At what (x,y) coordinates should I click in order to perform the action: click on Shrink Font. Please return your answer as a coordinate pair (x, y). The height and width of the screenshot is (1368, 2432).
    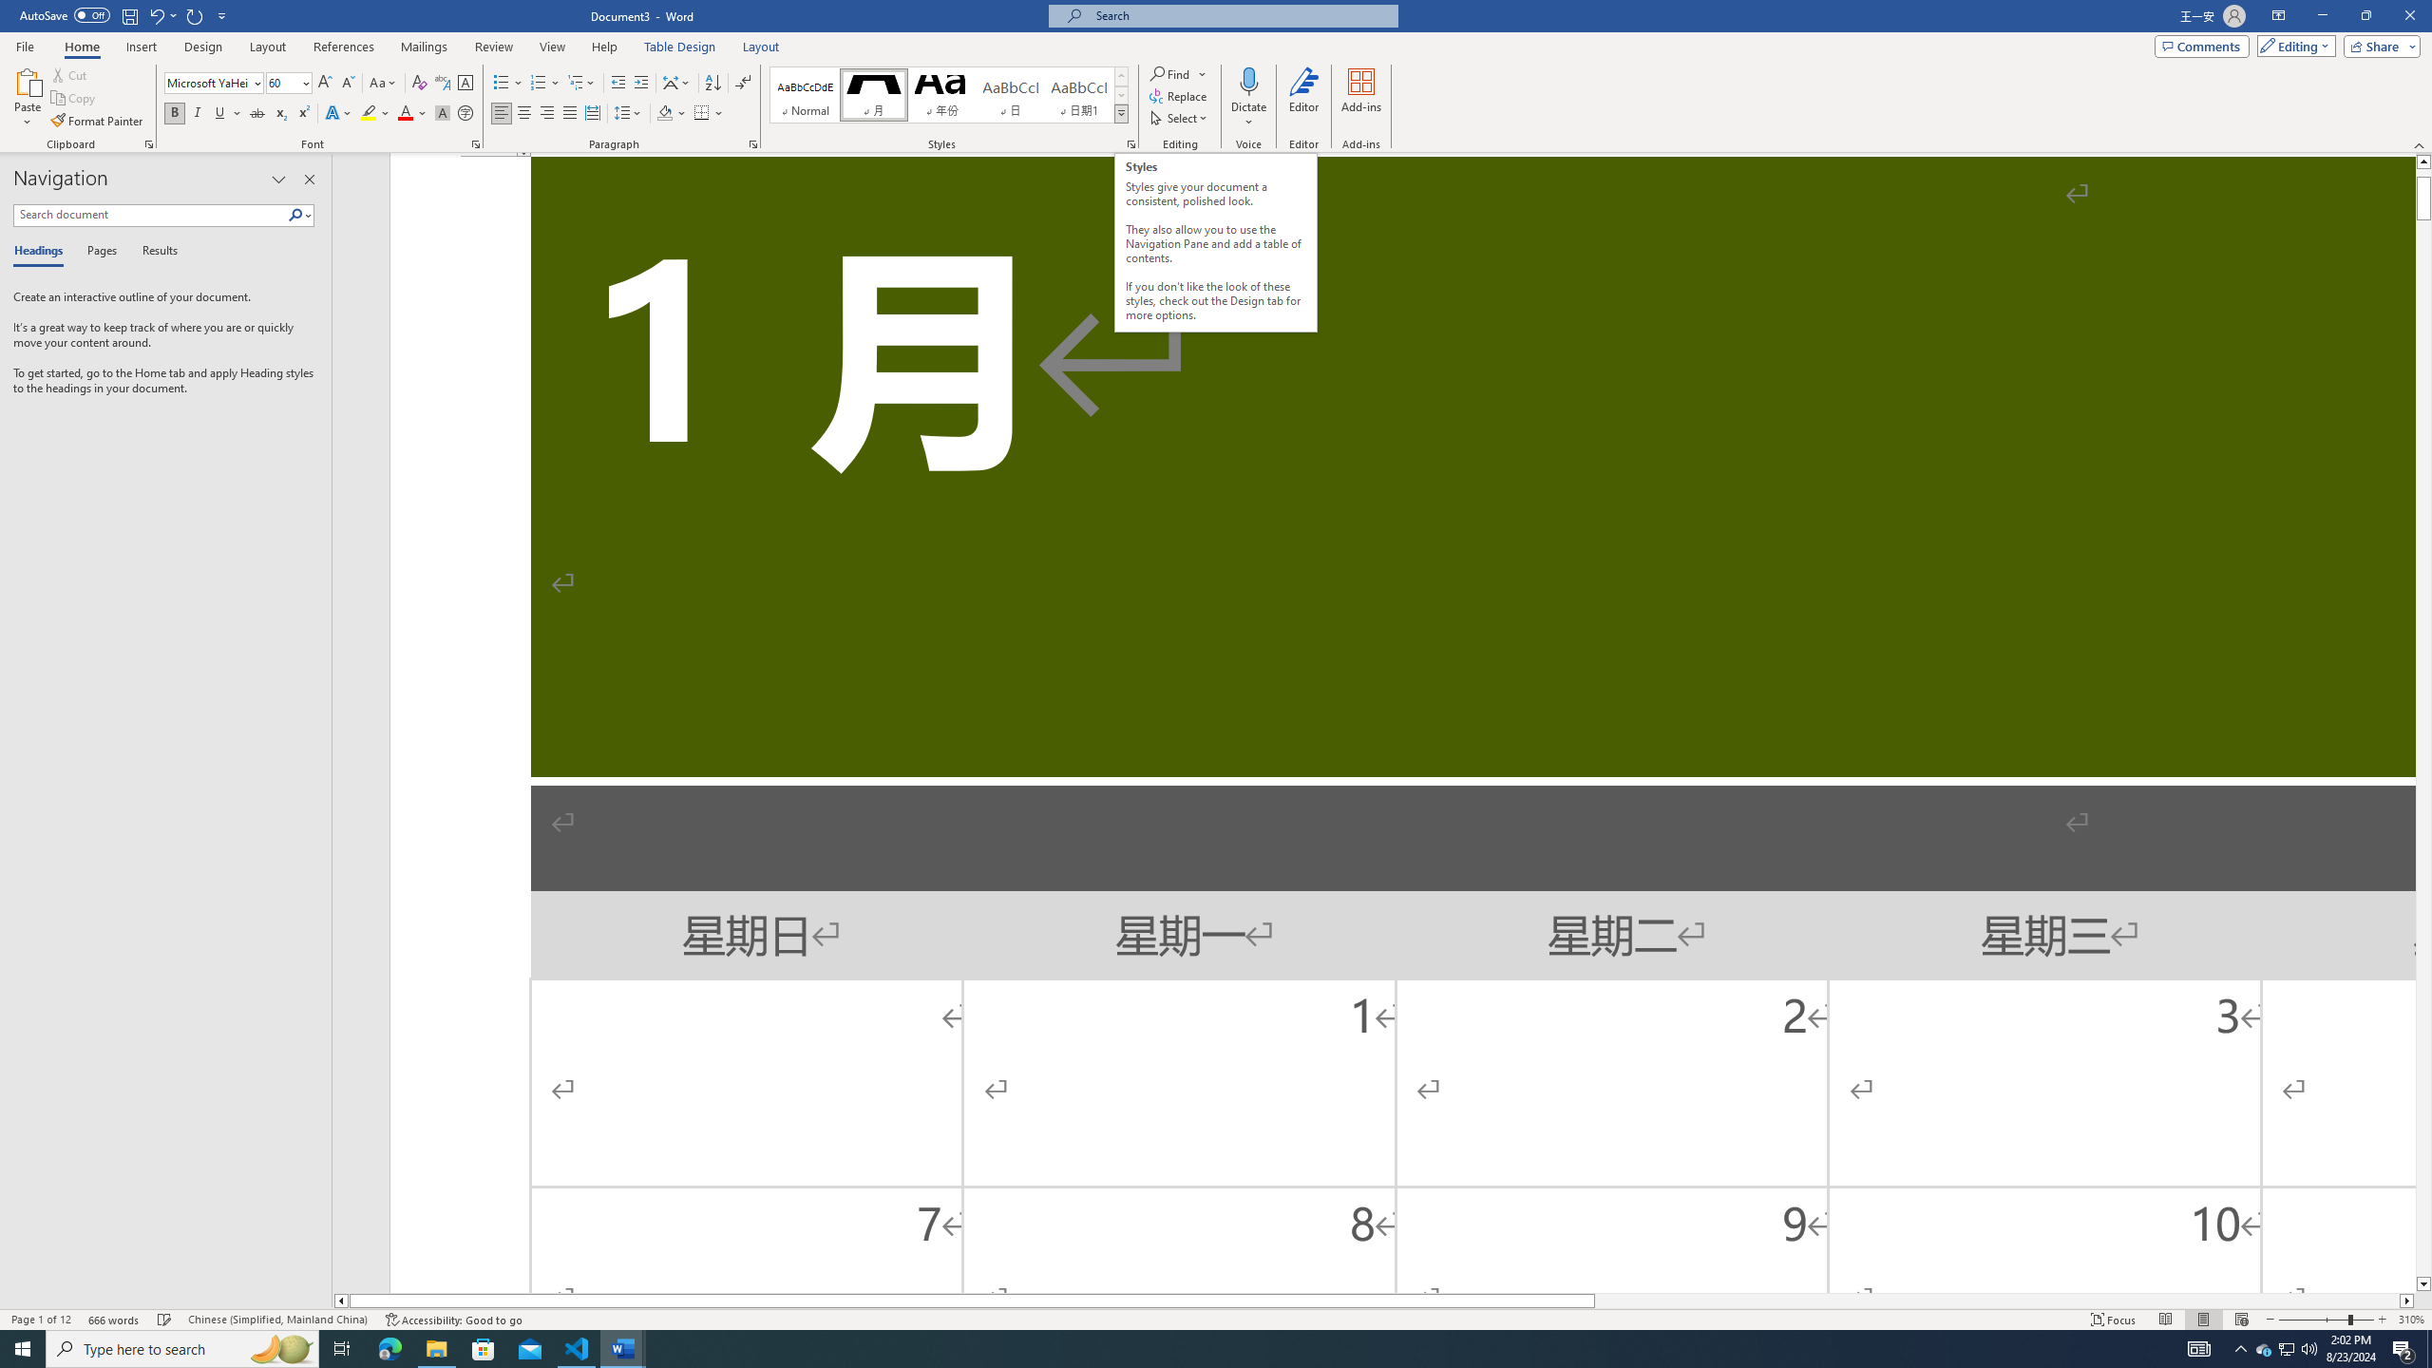
    Looking at the image, I should click on (348, 84).